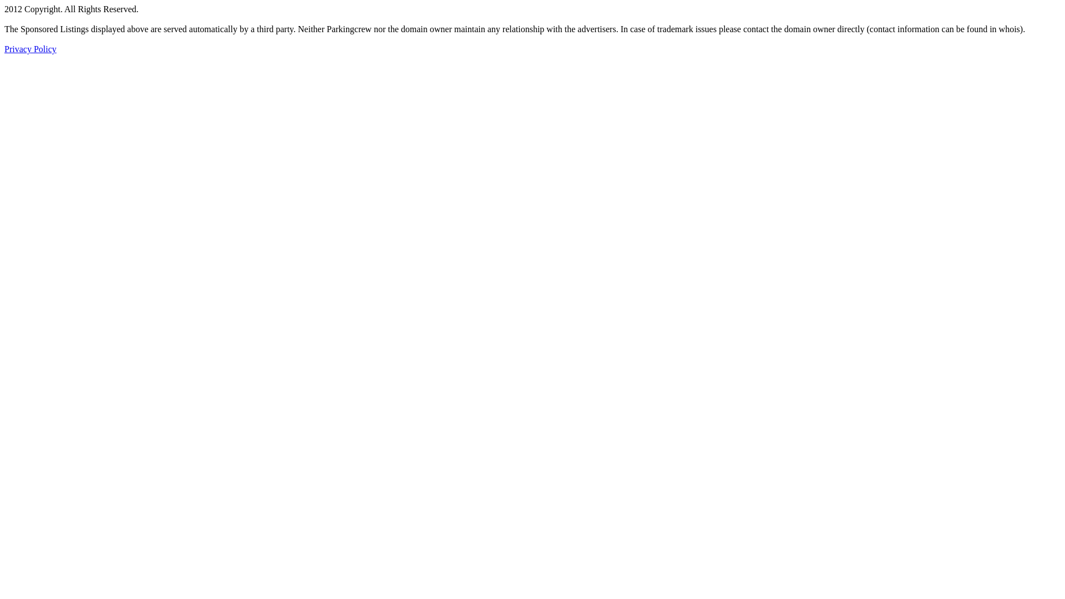  I want to click on Privacy Policy, so click(31, 49).